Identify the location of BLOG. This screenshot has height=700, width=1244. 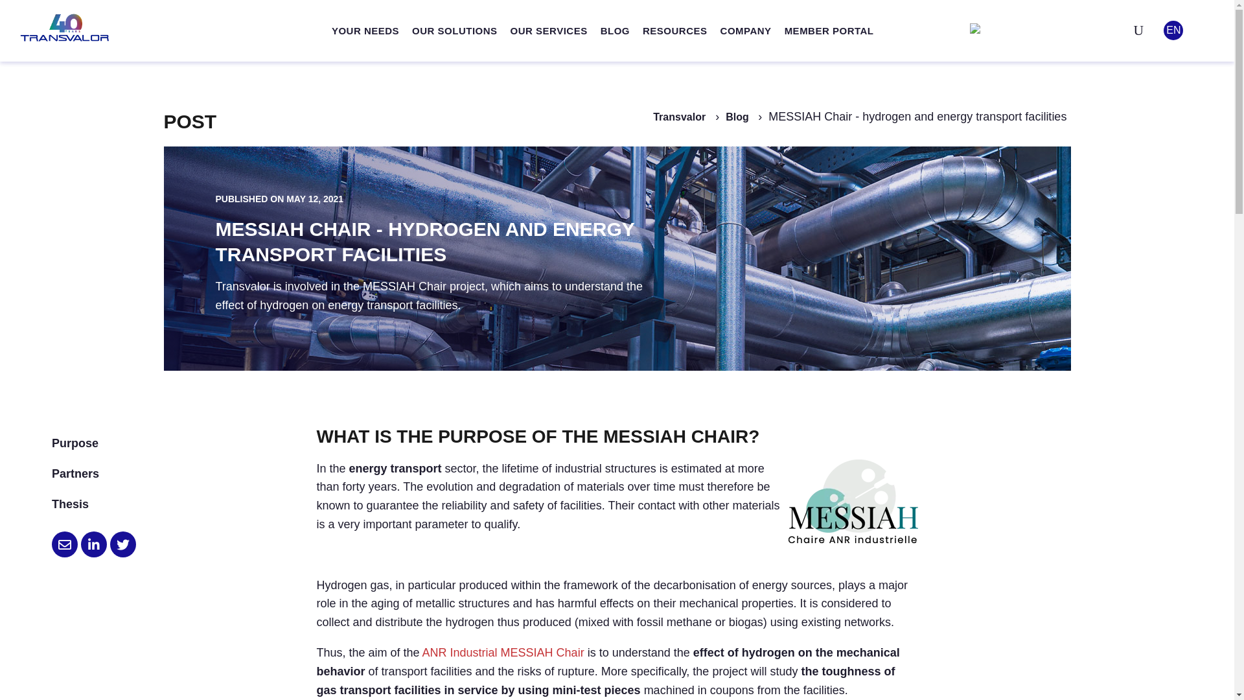
(615, 30).